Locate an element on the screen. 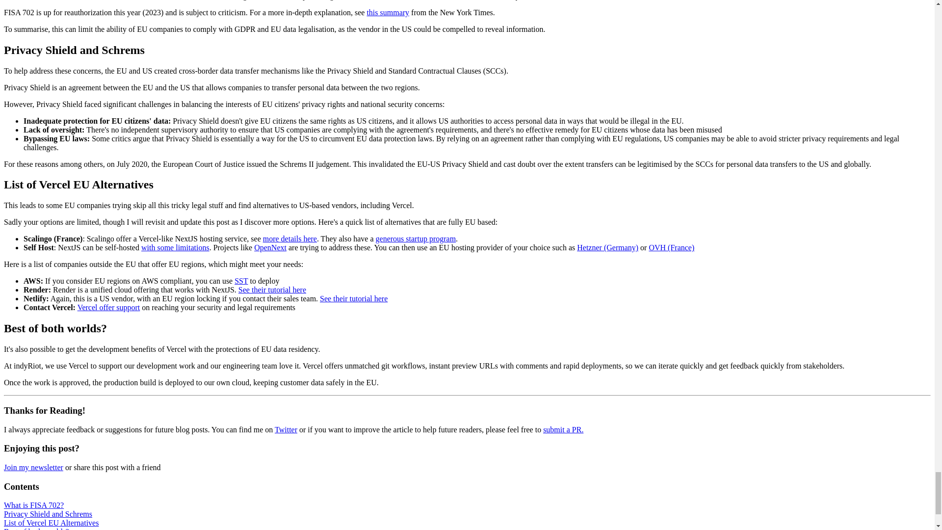 This screenshot has height=530, width=942. See their tutorial here is located at coordinates (353, 298).